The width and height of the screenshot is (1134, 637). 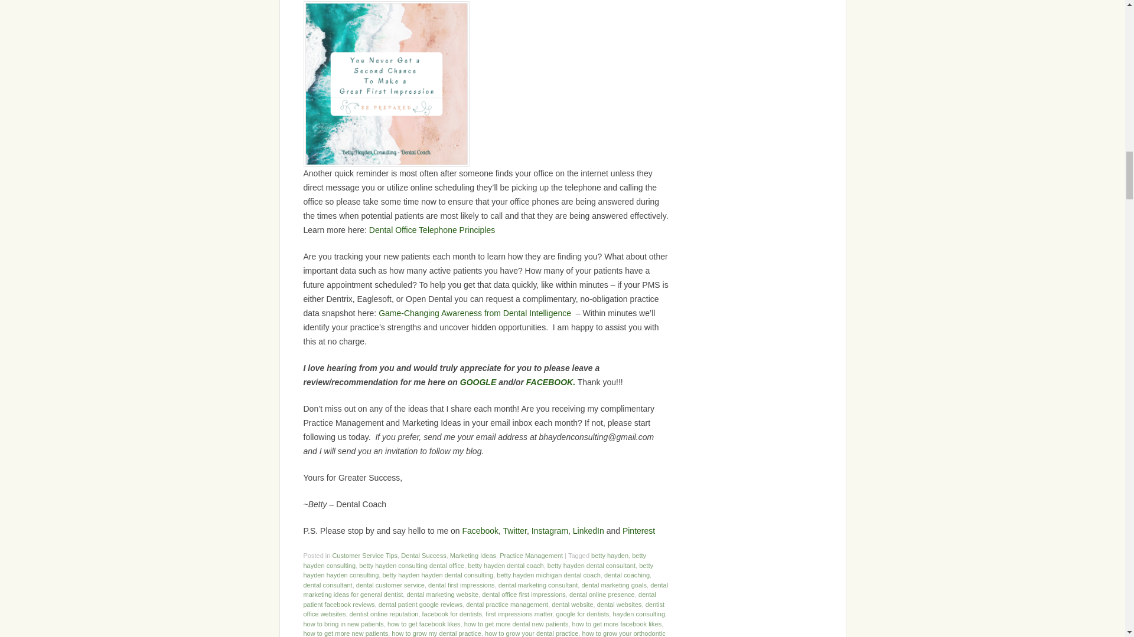 What do you see at coordinates (432, 230) in the screenshot?
I see `Dental Office Telephone Principles` at bounding box center [432, 230].